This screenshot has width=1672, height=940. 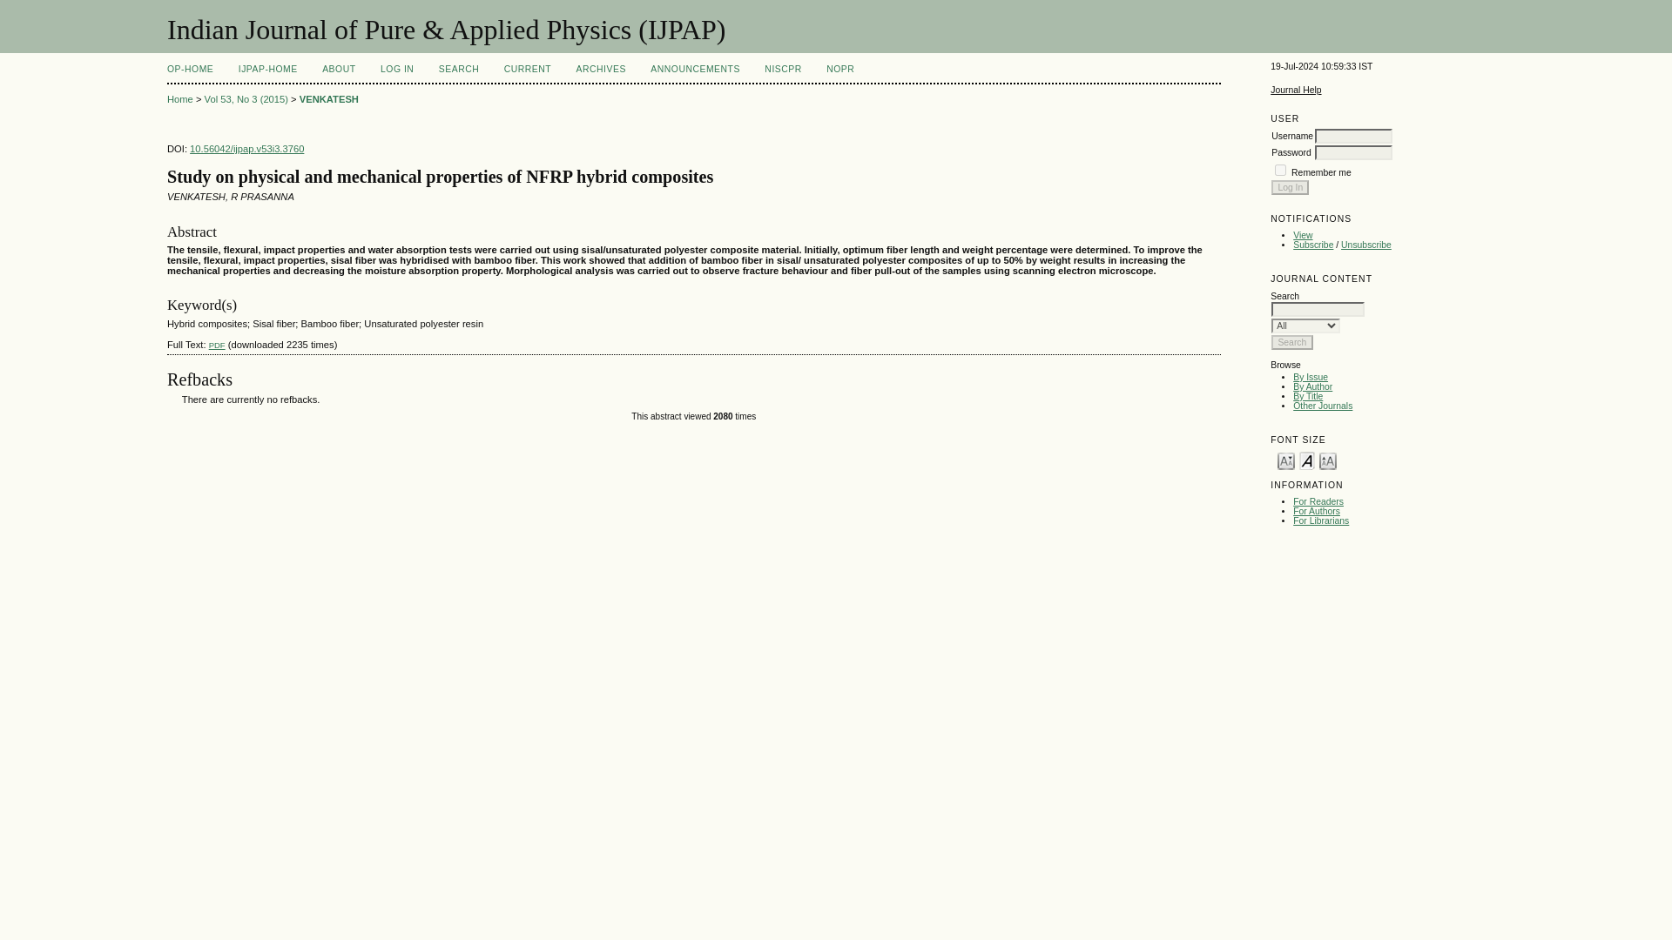 What do you see at coordinates (1327, 460) in the screenshot?
I see `Make font size larger` at bounding box center [1327, 460].